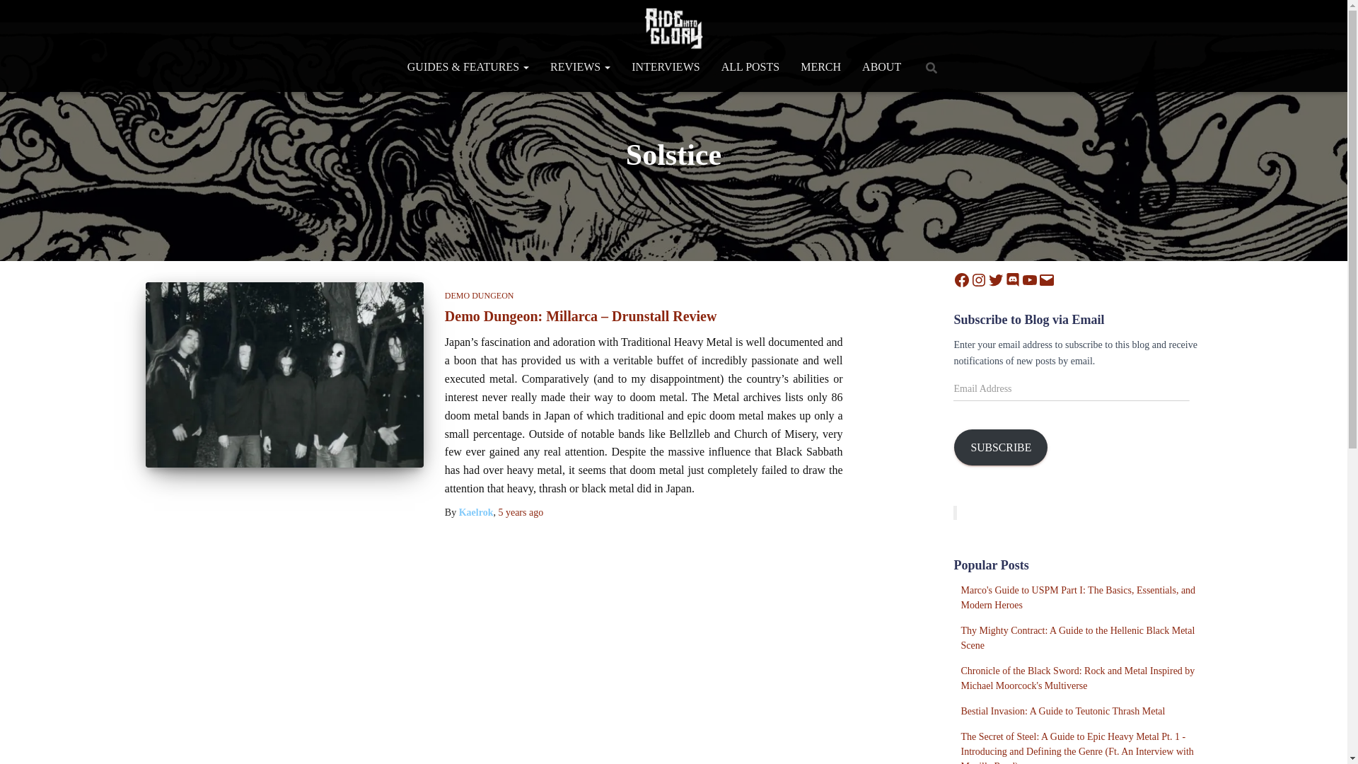  I want to click on Facebook, so click(962, 280).